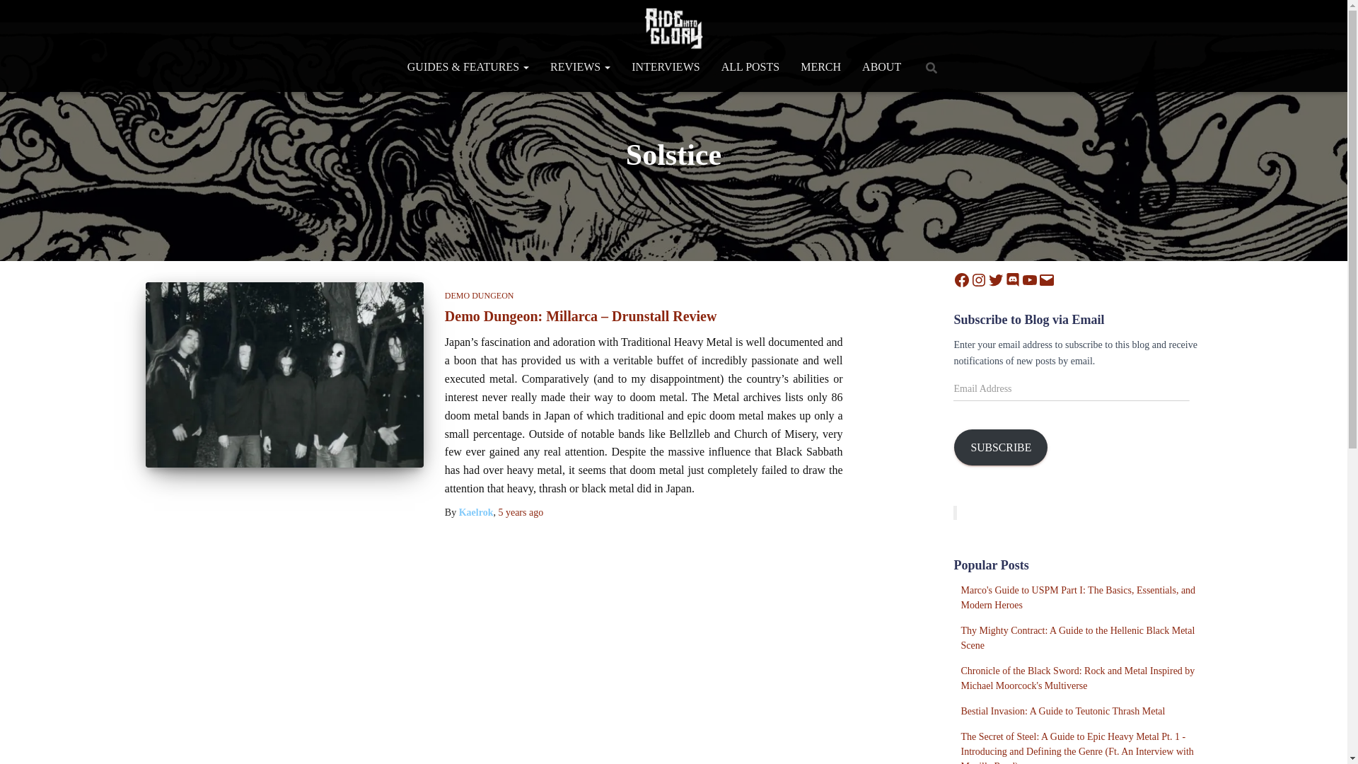  I want to click on Facebook, so click(962, 280).